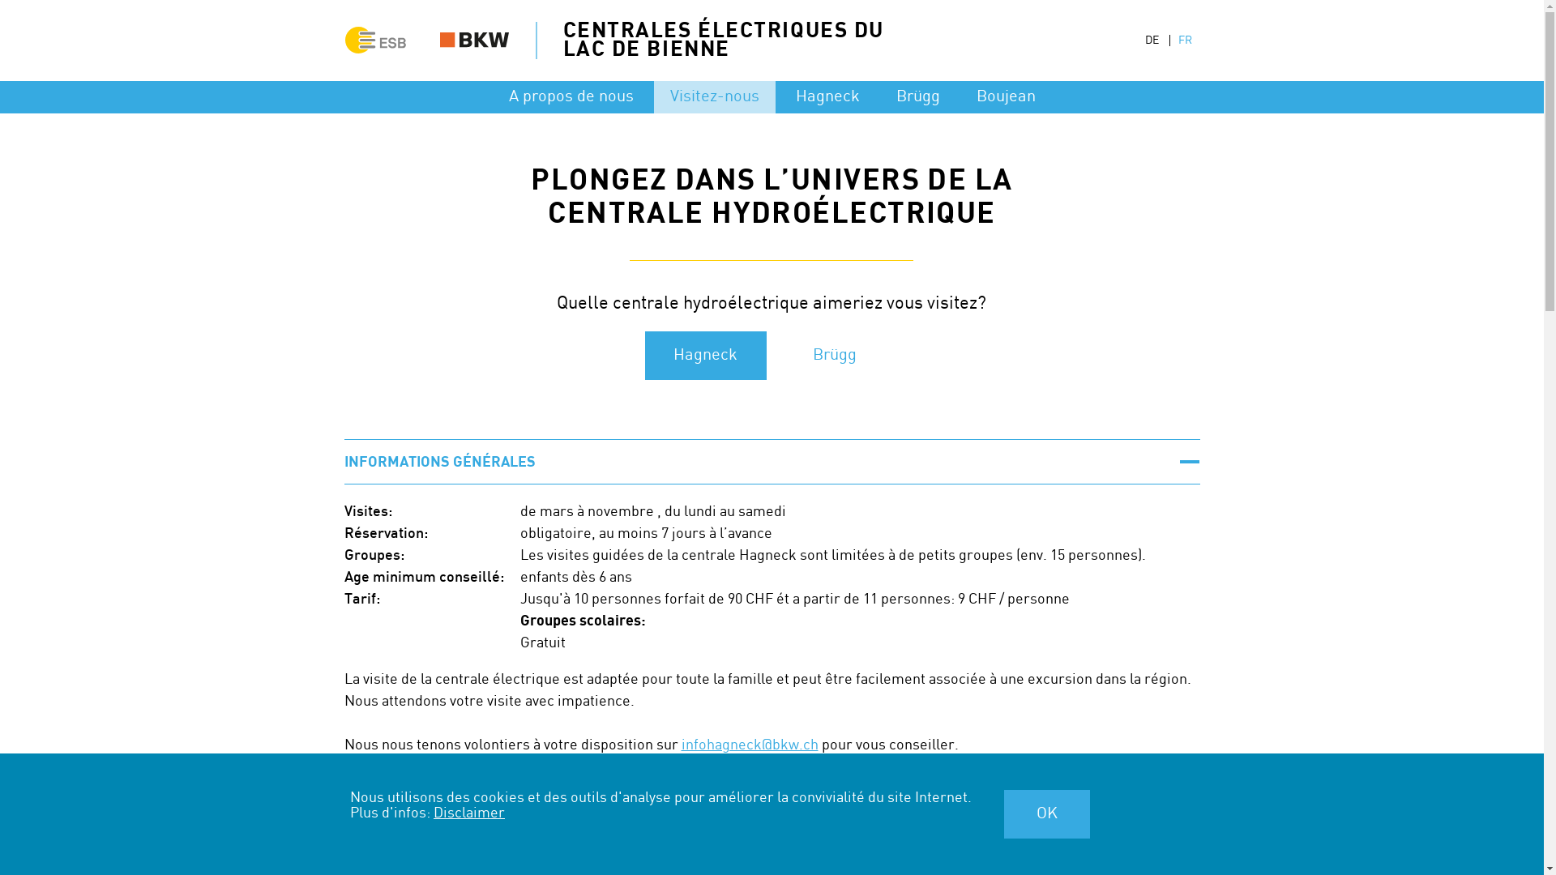 The image size is (1556, 875). What do you see at coordinates (714, 97) in the screenshot?
I see `Visitez-nous` at bounding box center [714, 97].